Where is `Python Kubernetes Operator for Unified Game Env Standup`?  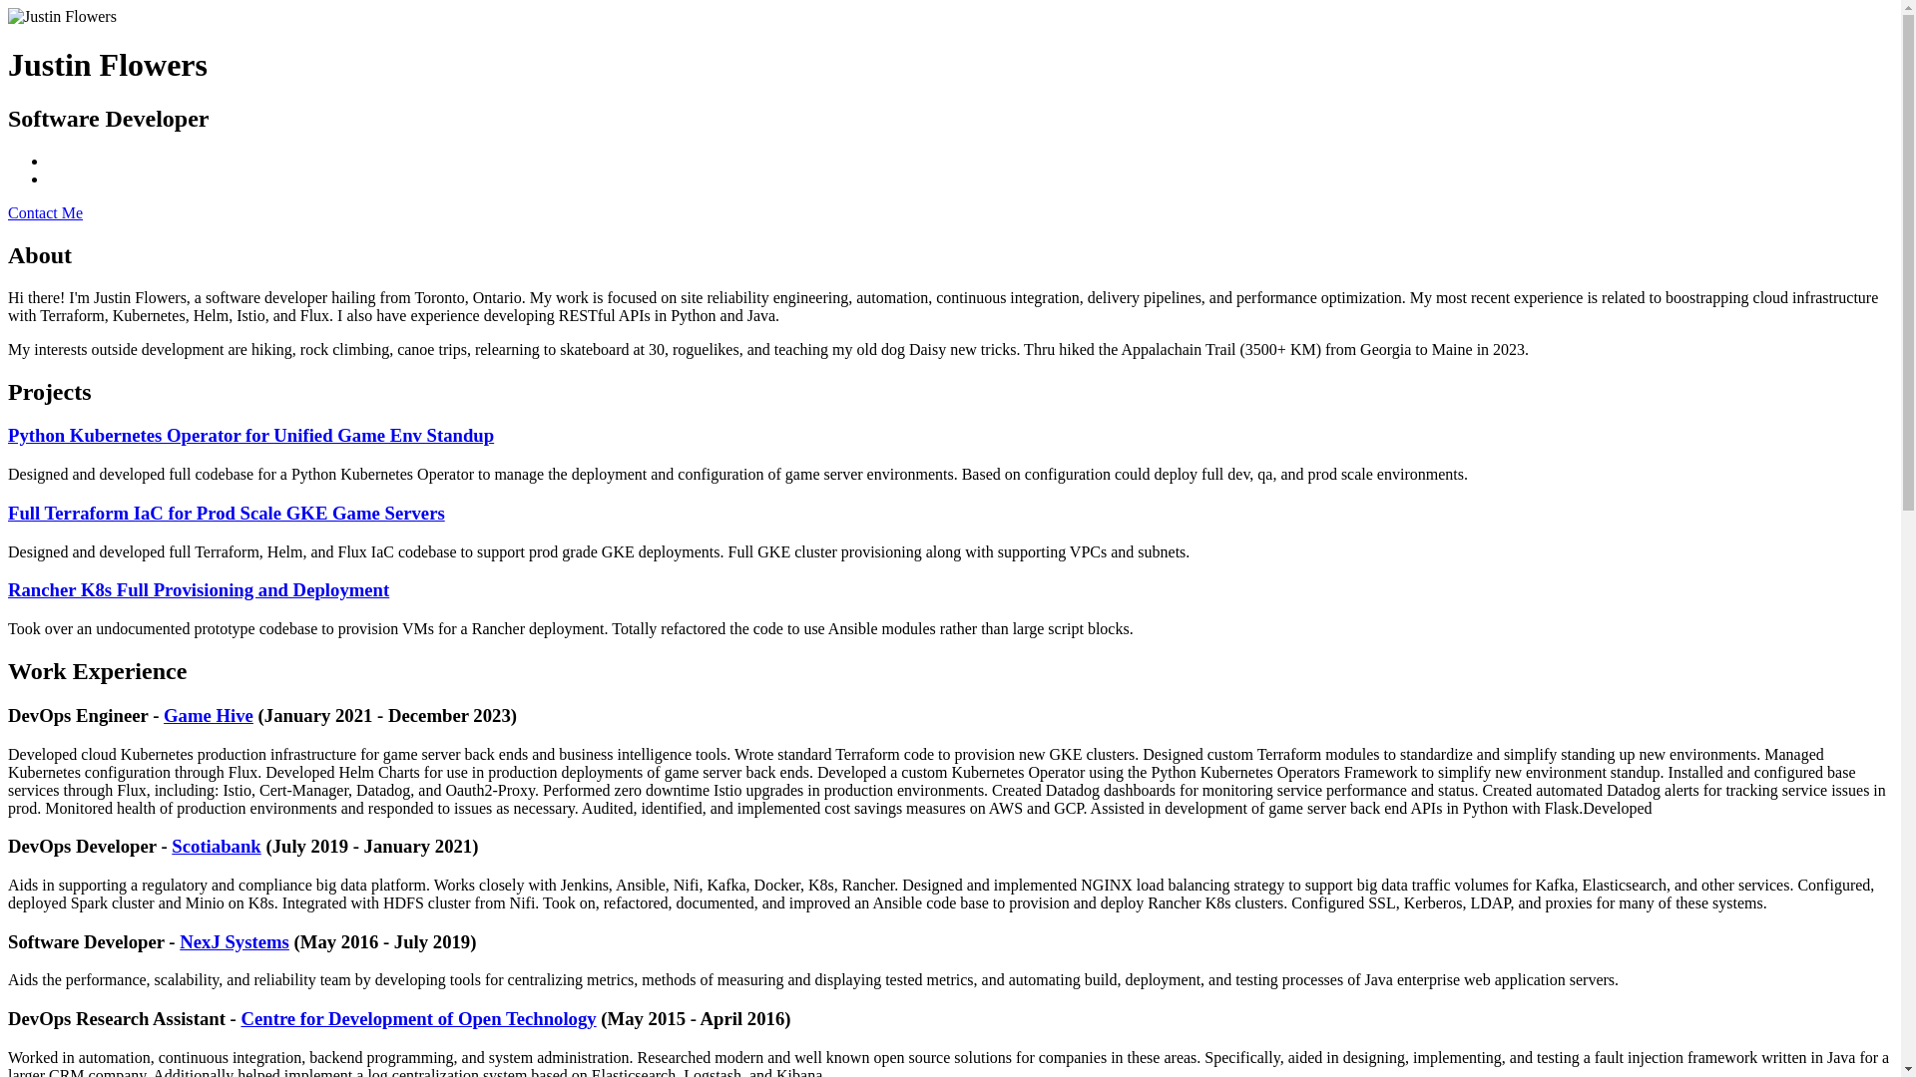
Python Kubernetes Operator for Unified Game Env Standup is located at coordinates (250, 435).